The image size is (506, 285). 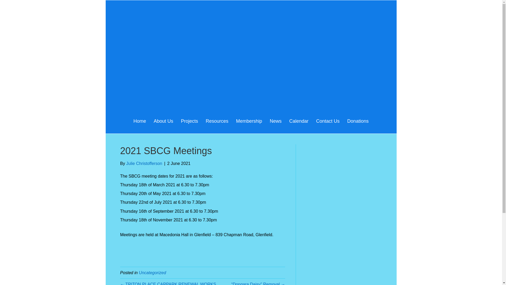 What do you see at coordinates (144, 164) in the screenshot?
I see `Julie Christofferson` at bounding box center [144, 164].